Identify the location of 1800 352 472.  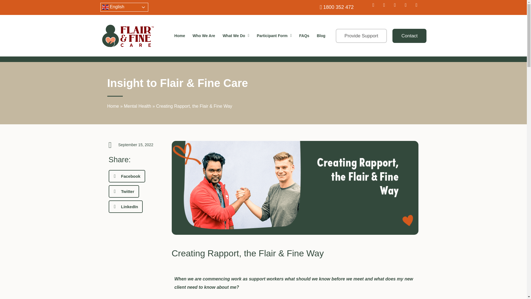
(328, 7).